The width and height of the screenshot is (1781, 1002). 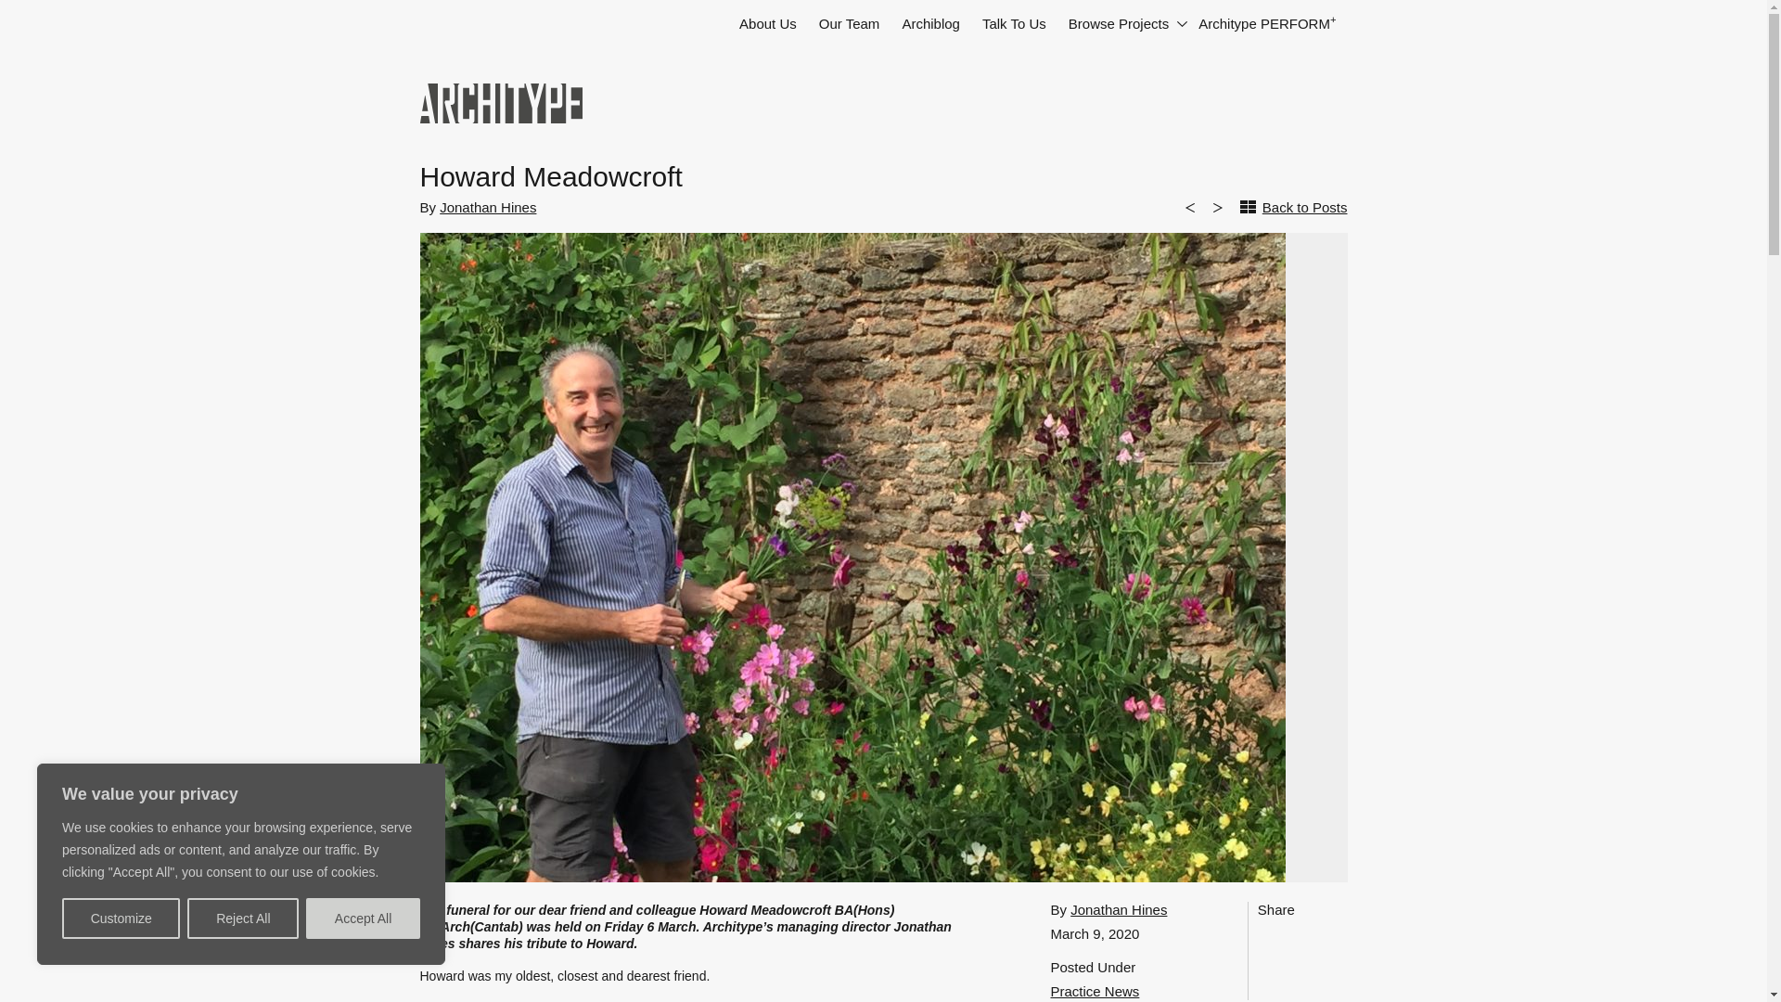 I want to click on Accept All, so click(x=364, y=918).